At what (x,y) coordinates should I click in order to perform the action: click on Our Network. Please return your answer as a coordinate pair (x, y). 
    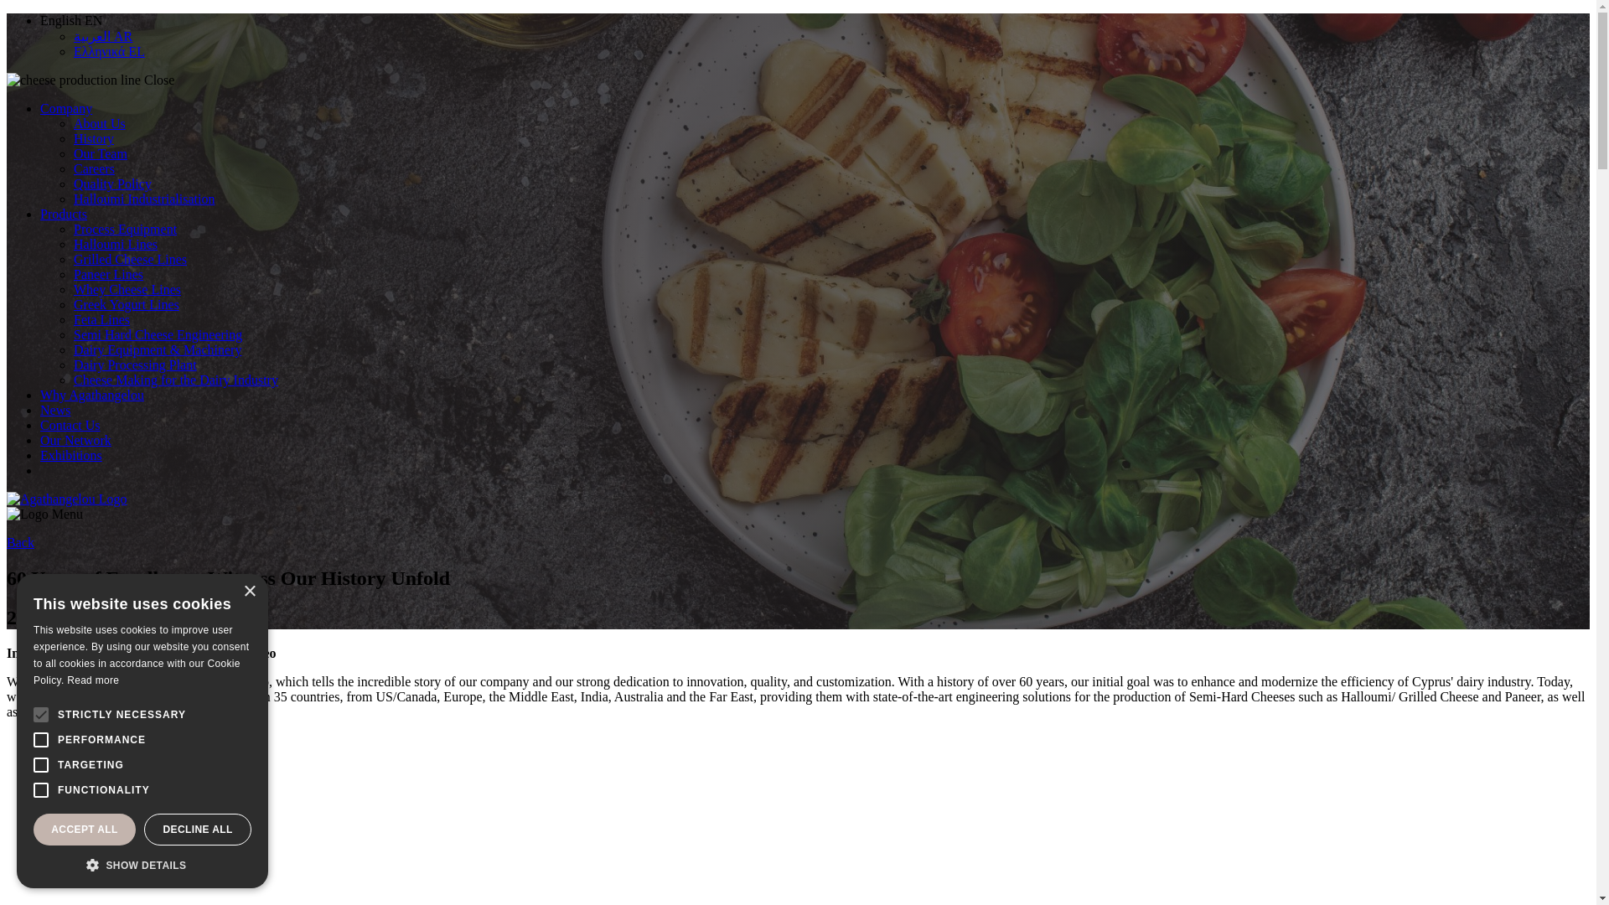
    Looking at the image, I should click on (75, 440).